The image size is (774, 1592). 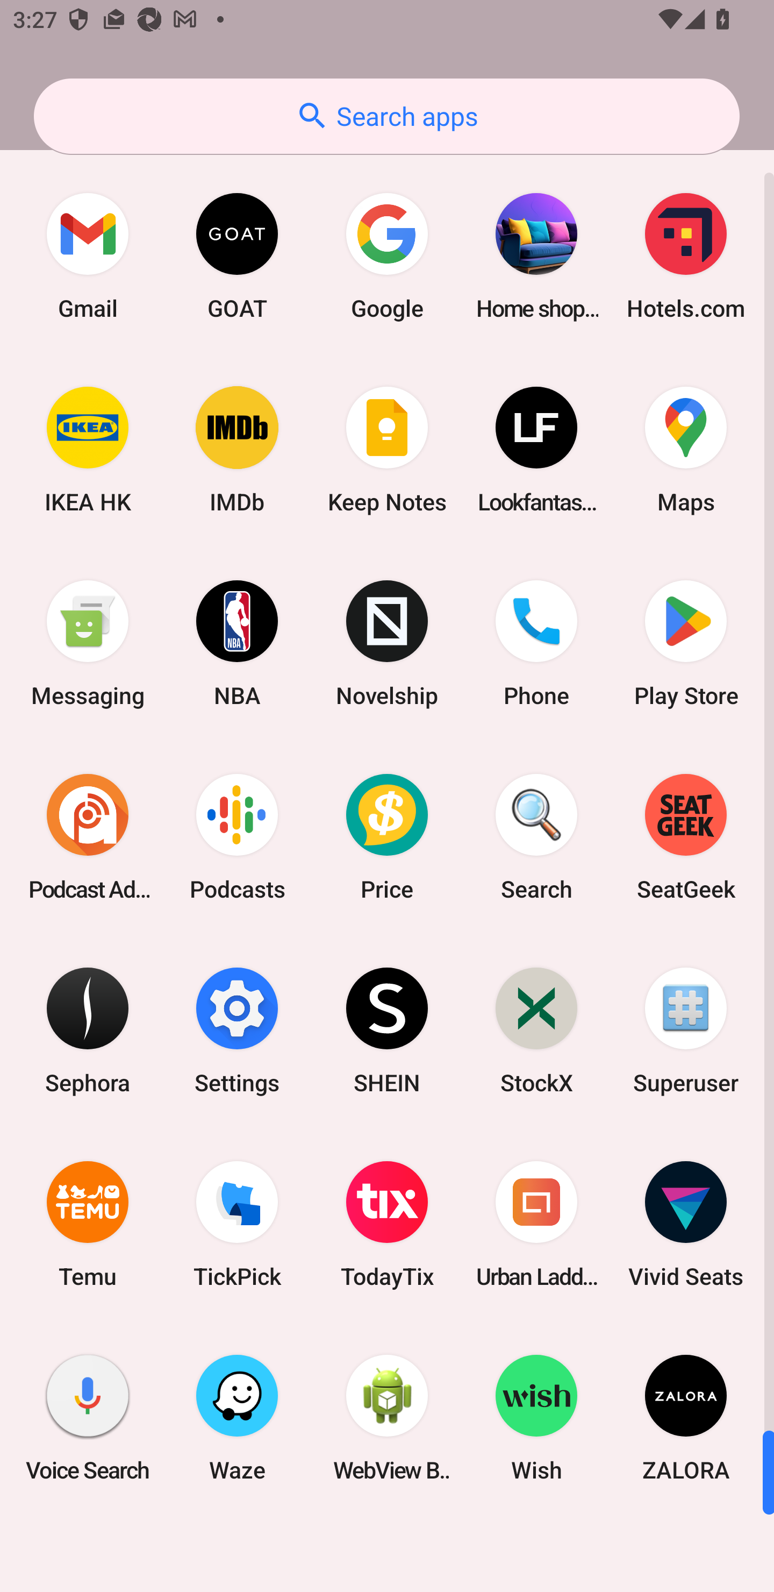 I want to click on IMDb, so click(x=237, y=450).